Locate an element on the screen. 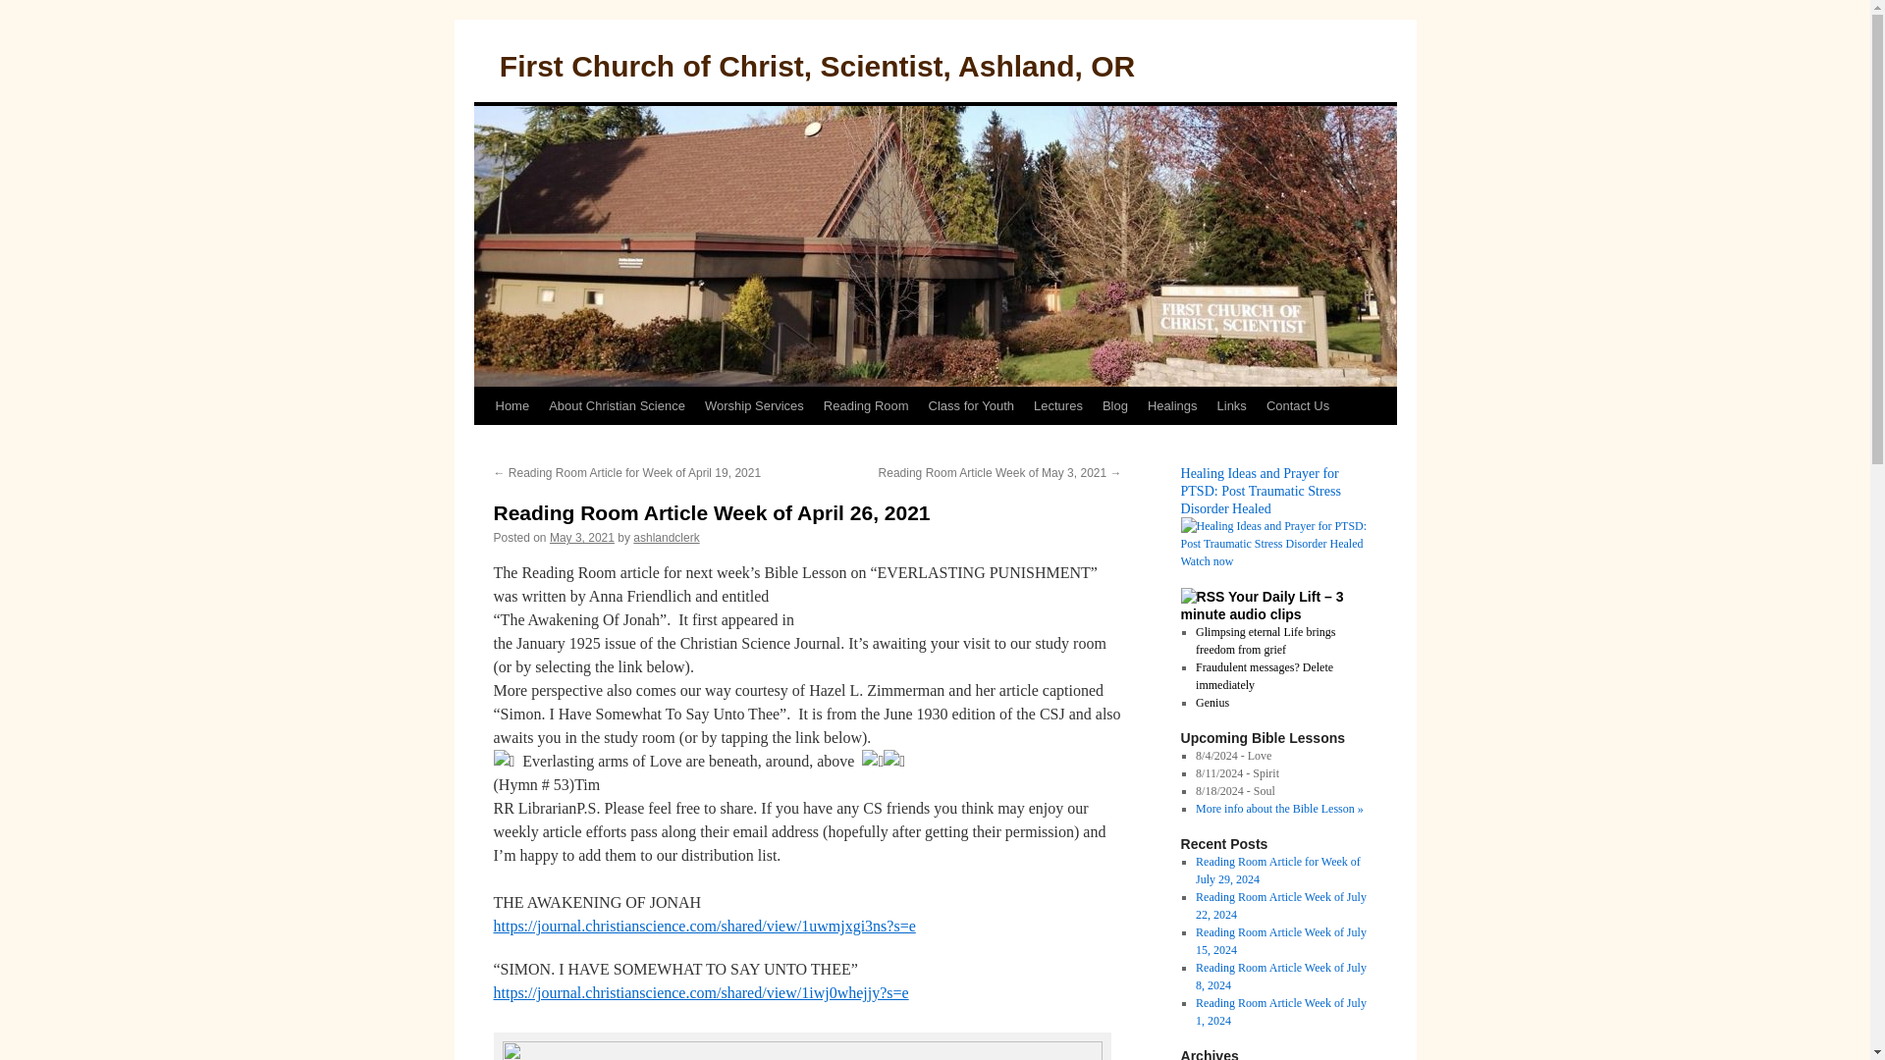 The width and height of the screenshot is (1885, 1060). View all posts by ashlandclerk is located at coordinates (666, 538).